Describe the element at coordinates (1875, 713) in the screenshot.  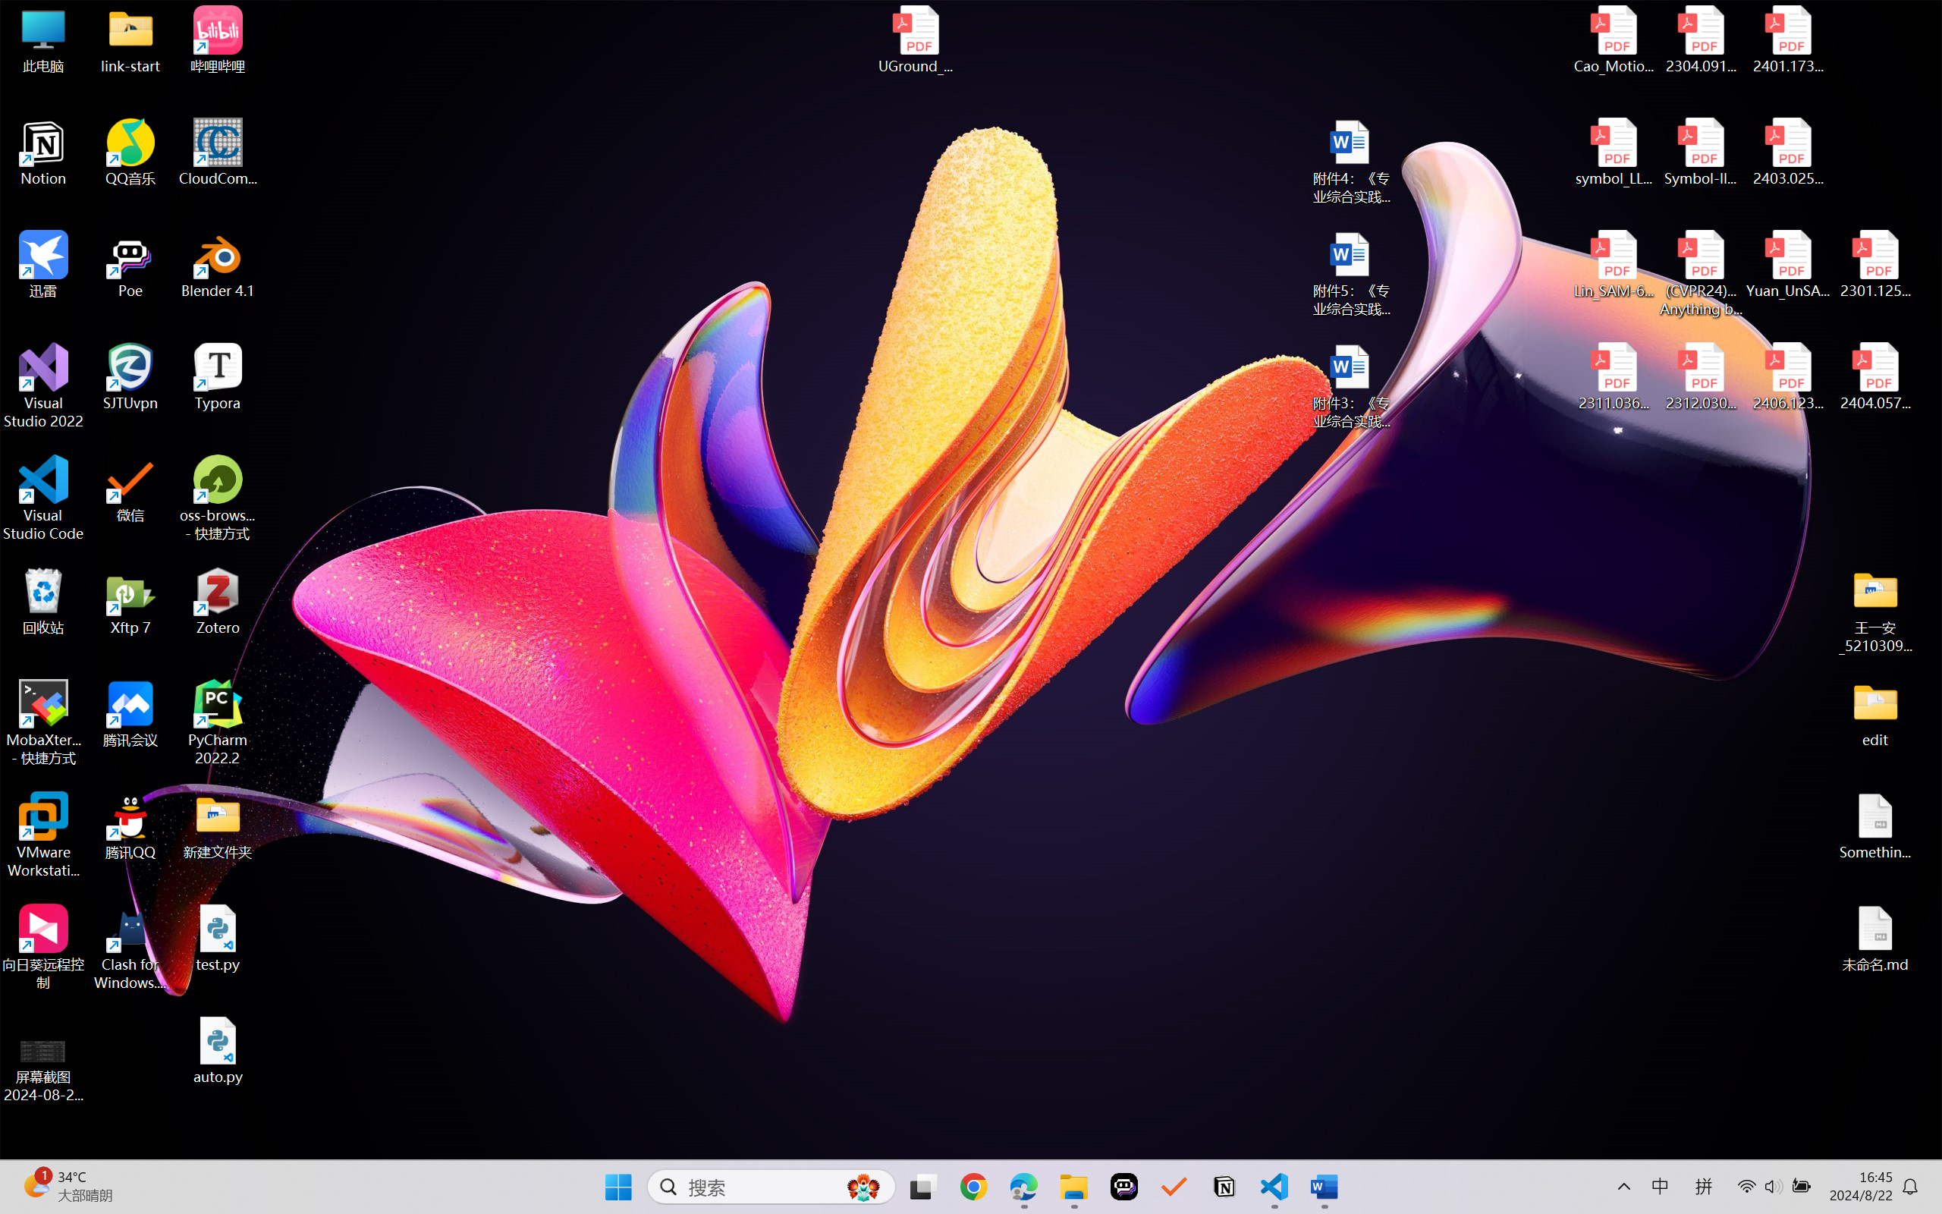
I see `edit` at that location.